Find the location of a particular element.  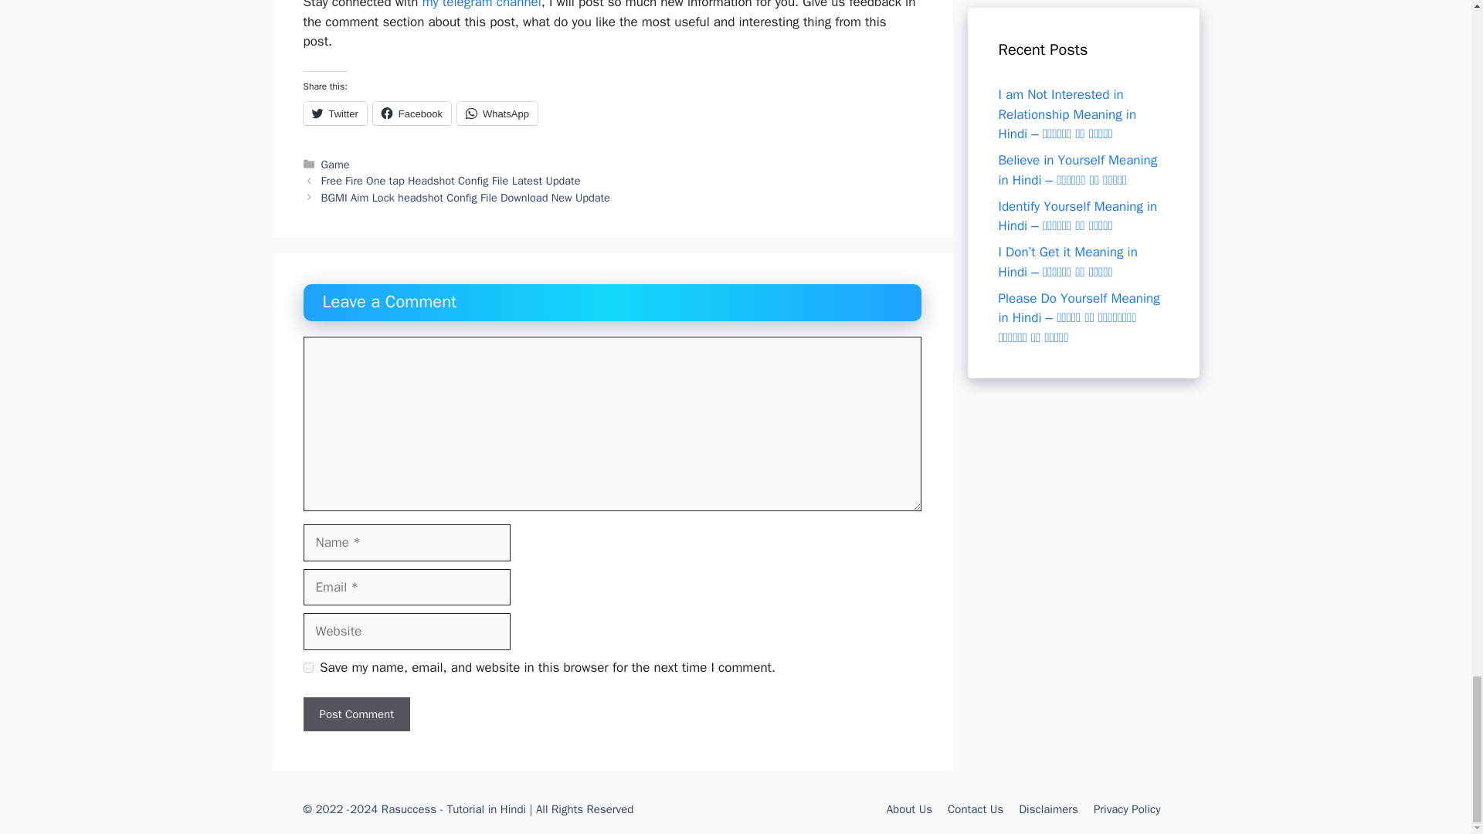

Click to share on Twitter is located at coordinates (334, 113).